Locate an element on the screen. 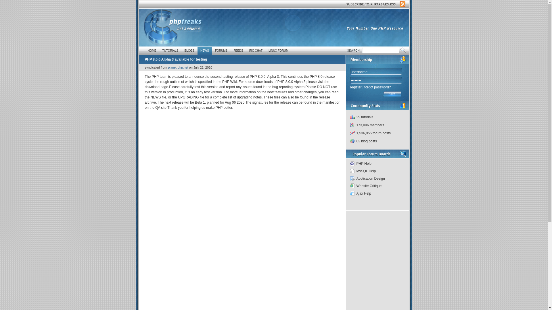 Image resolution: width=552 pixels, height=310 pixels. forgot password? is located at coordinates (377, 87).